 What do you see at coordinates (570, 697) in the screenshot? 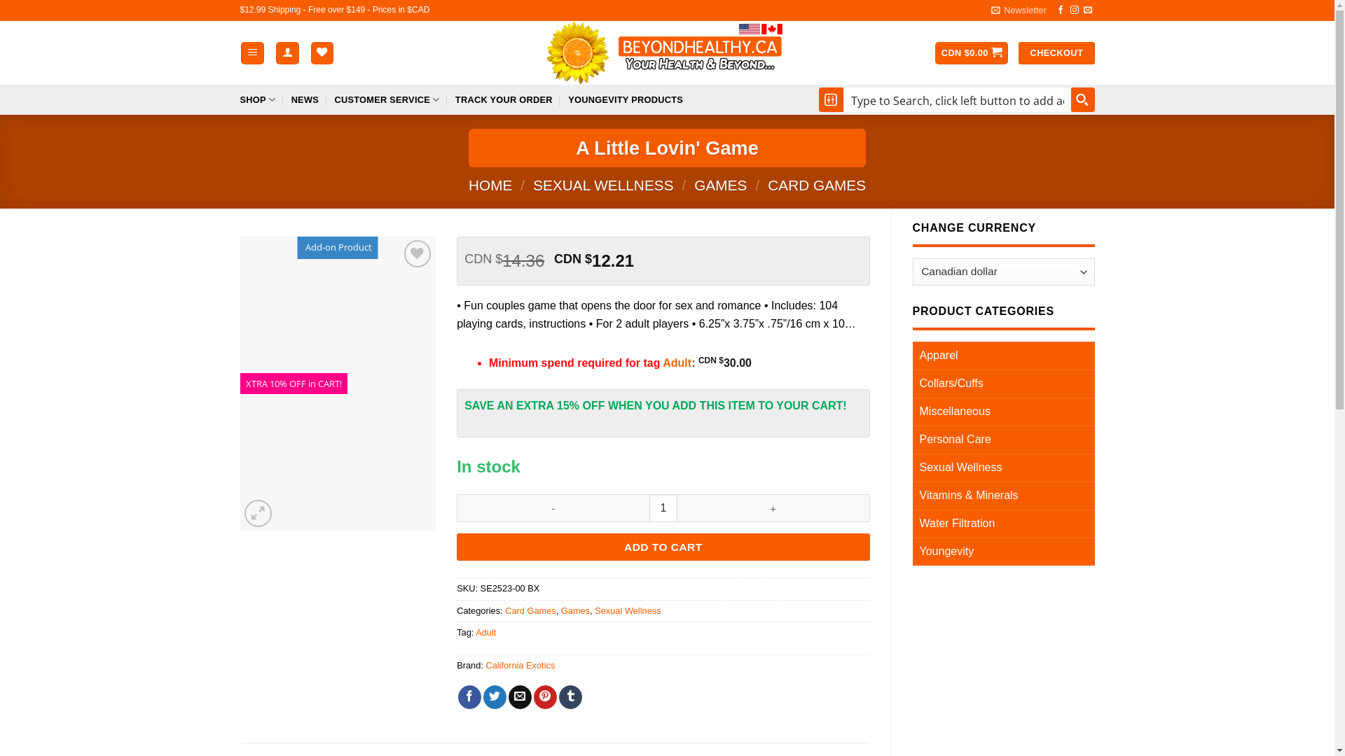
I see `Share on Tumblr` at bounding box center [570, 697].